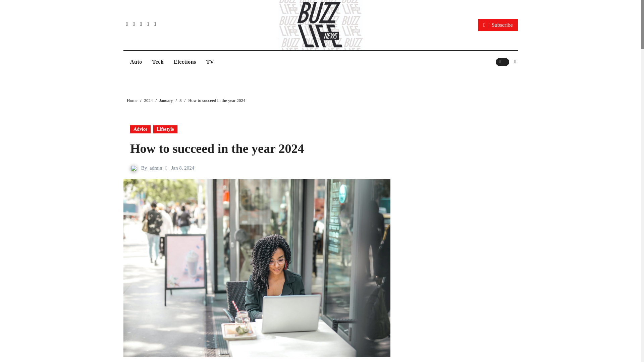 This screenshot has height=362, width=644. I want to click on Advice, so click(140, 129).